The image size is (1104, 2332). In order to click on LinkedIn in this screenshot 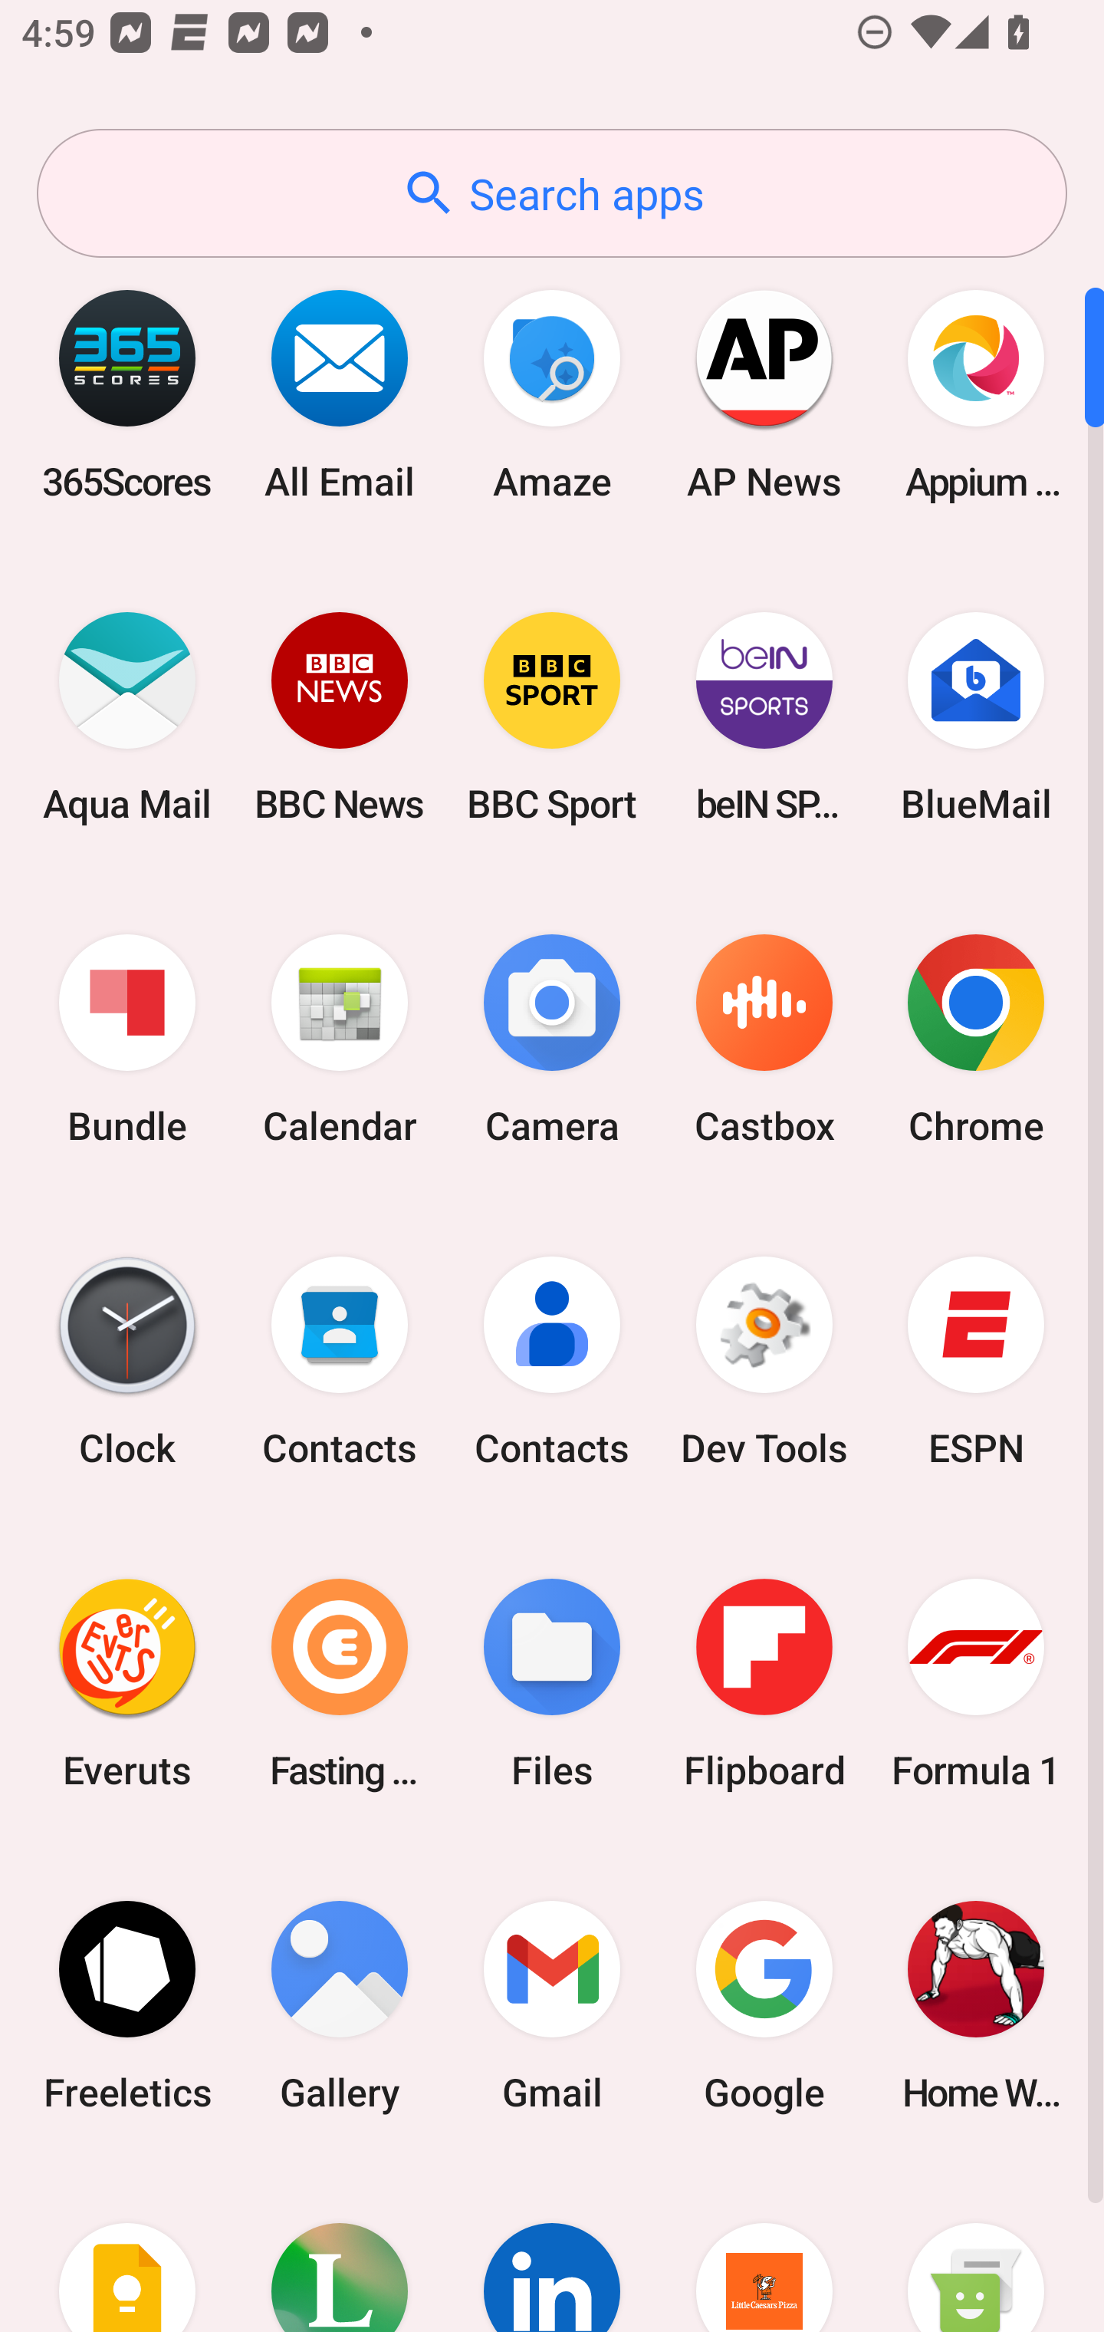, I will do `click(552, 2249)`.